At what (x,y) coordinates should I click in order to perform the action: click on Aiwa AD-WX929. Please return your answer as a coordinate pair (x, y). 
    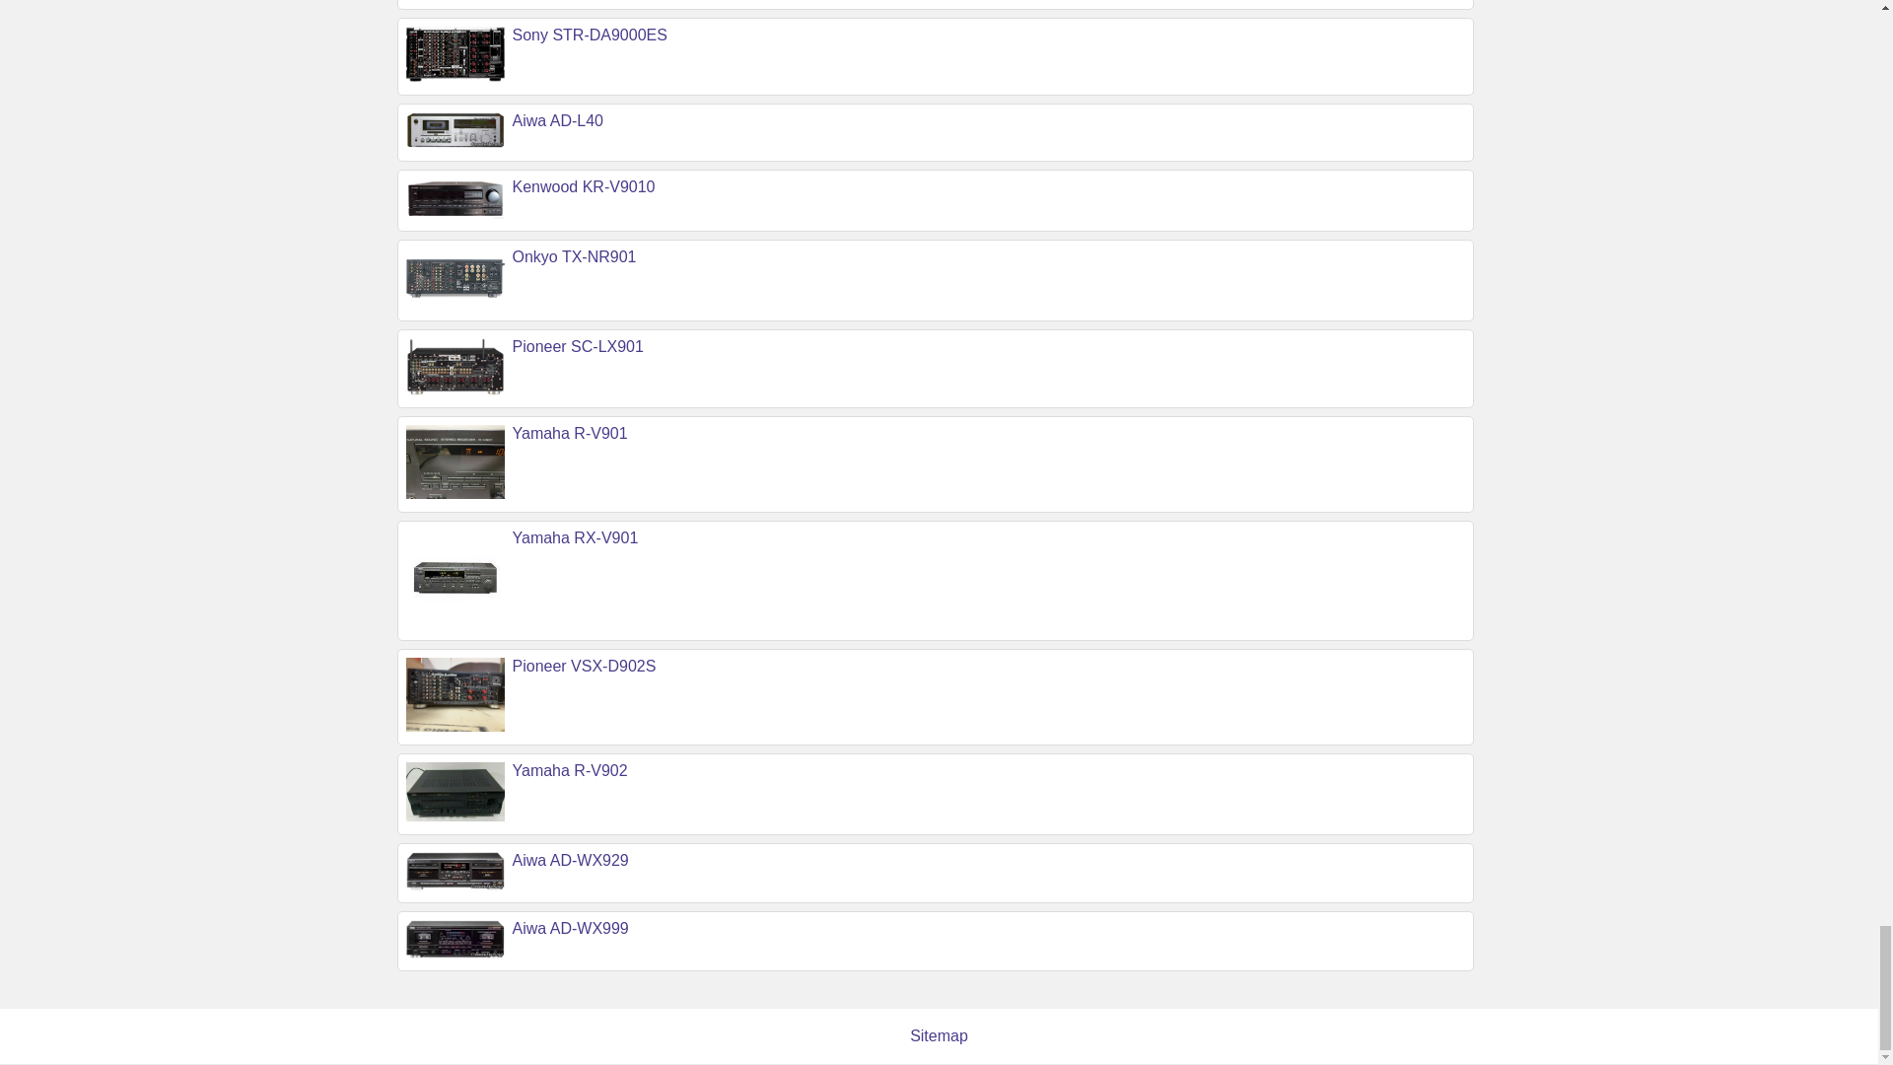
    Looking at the image, I should click on (570, 859).